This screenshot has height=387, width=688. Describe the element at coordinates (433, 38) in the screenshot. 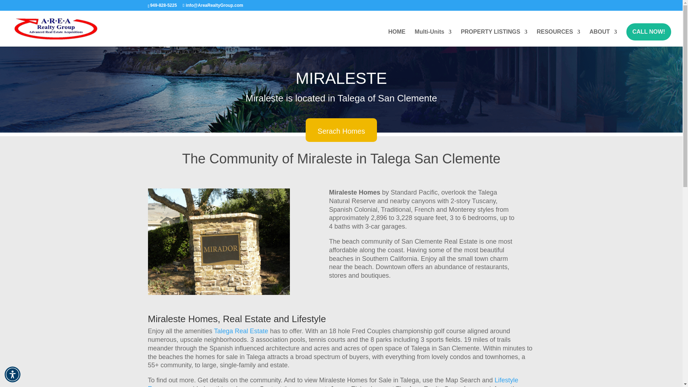

I see `Multi-Units` at that location.